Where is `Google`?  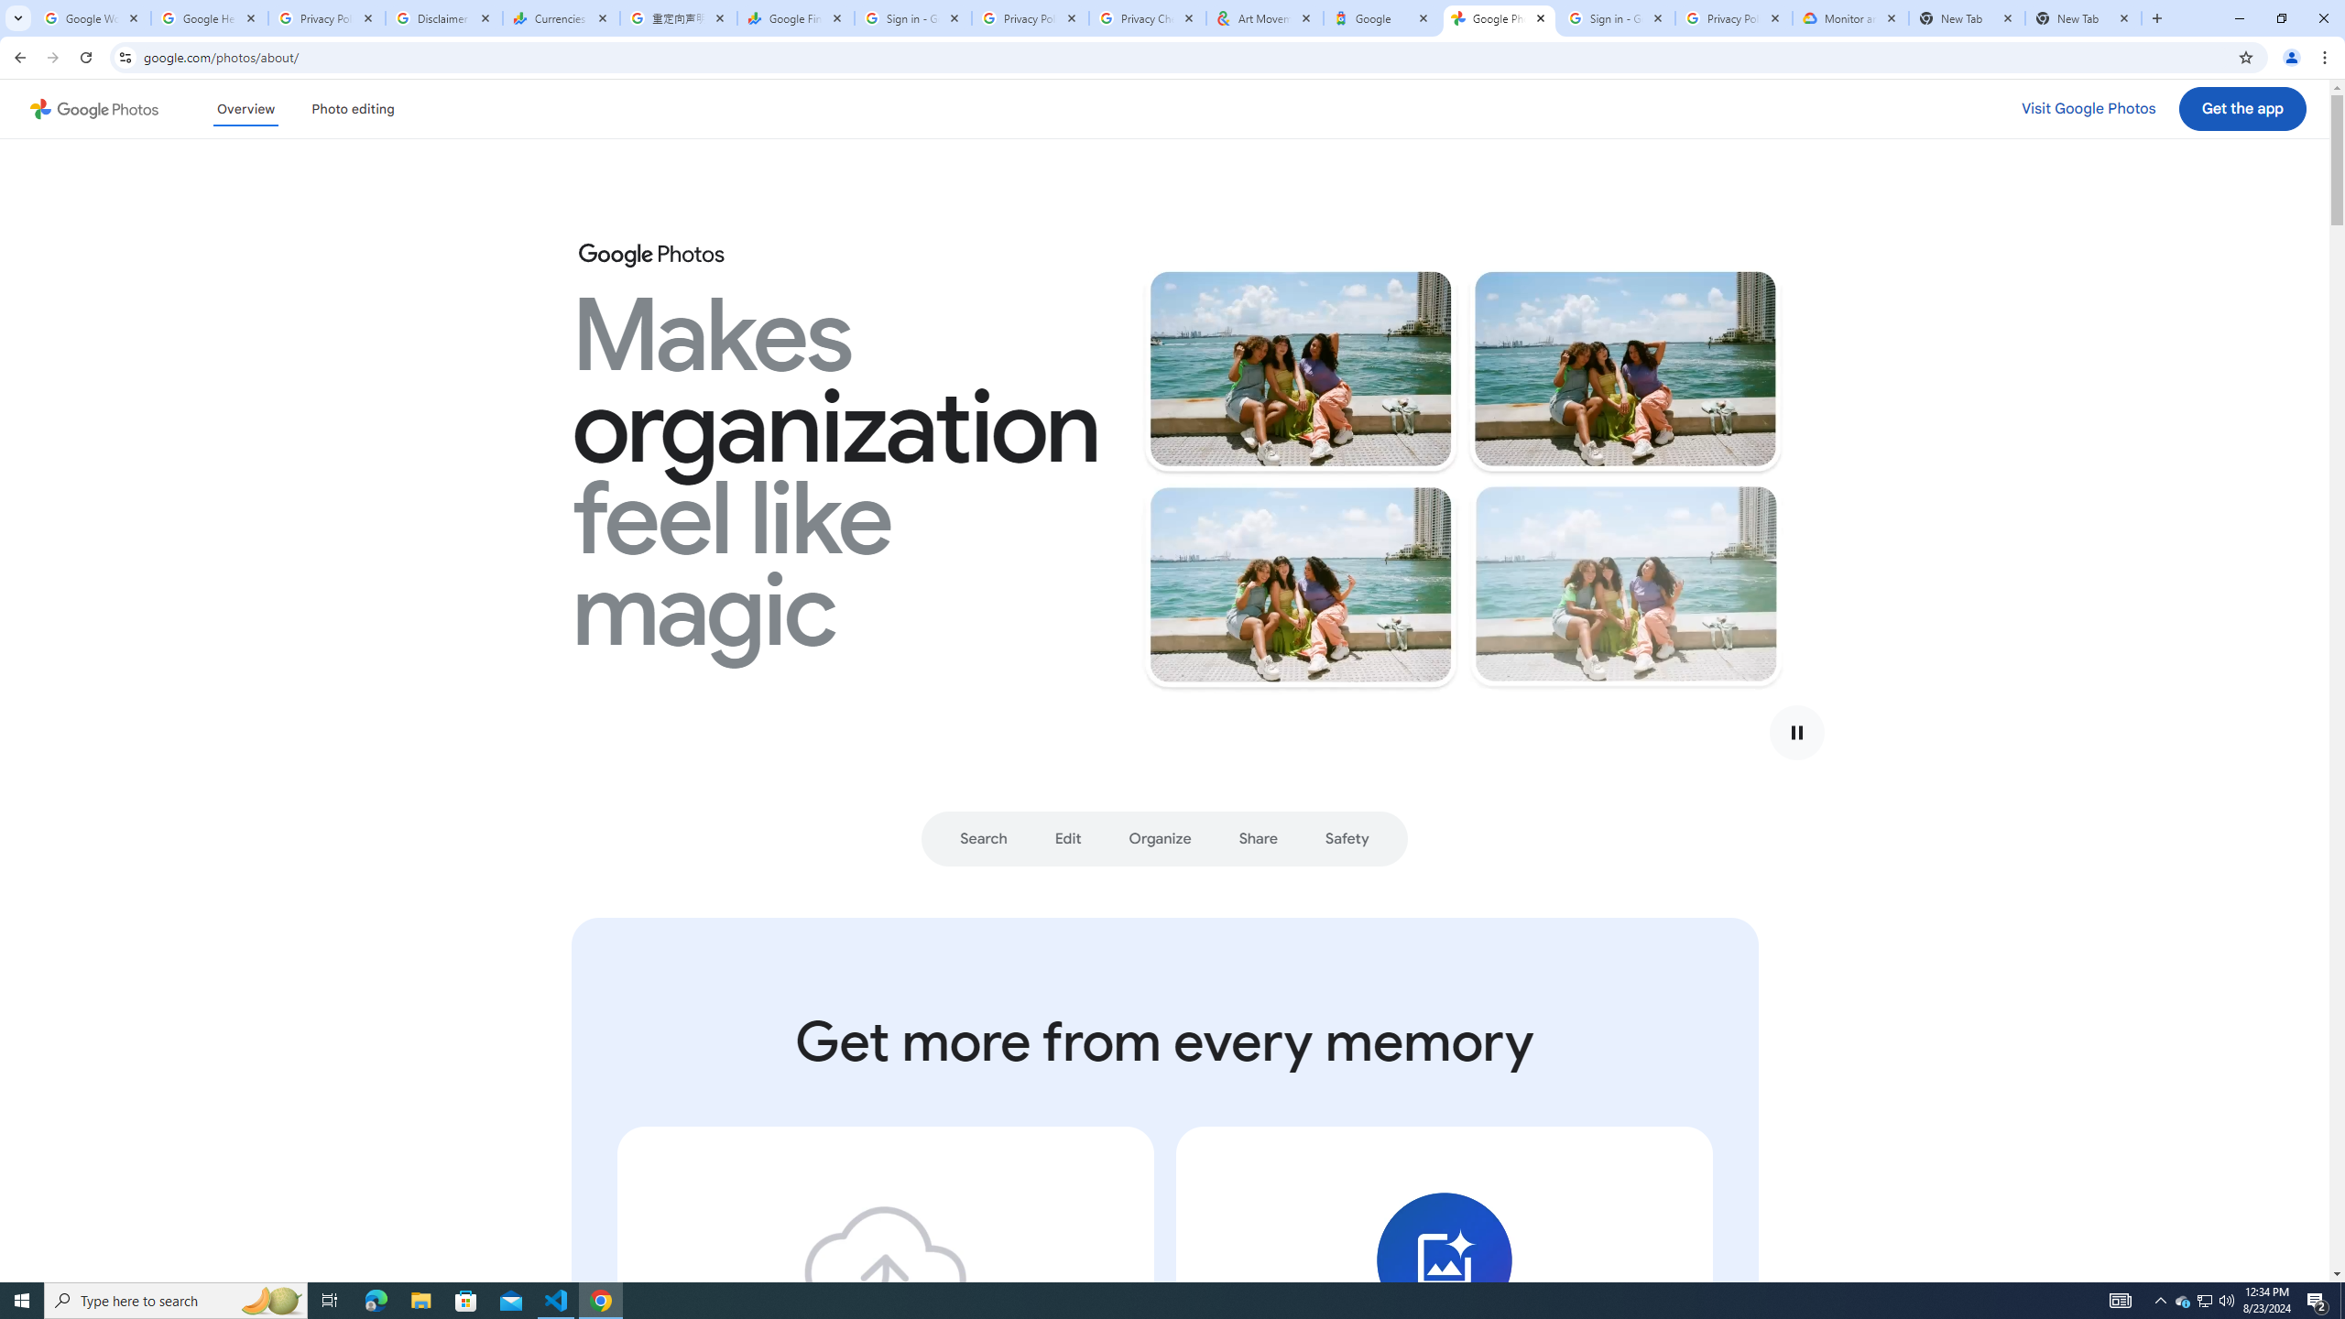 Google is located at coordinates (1382, 18).